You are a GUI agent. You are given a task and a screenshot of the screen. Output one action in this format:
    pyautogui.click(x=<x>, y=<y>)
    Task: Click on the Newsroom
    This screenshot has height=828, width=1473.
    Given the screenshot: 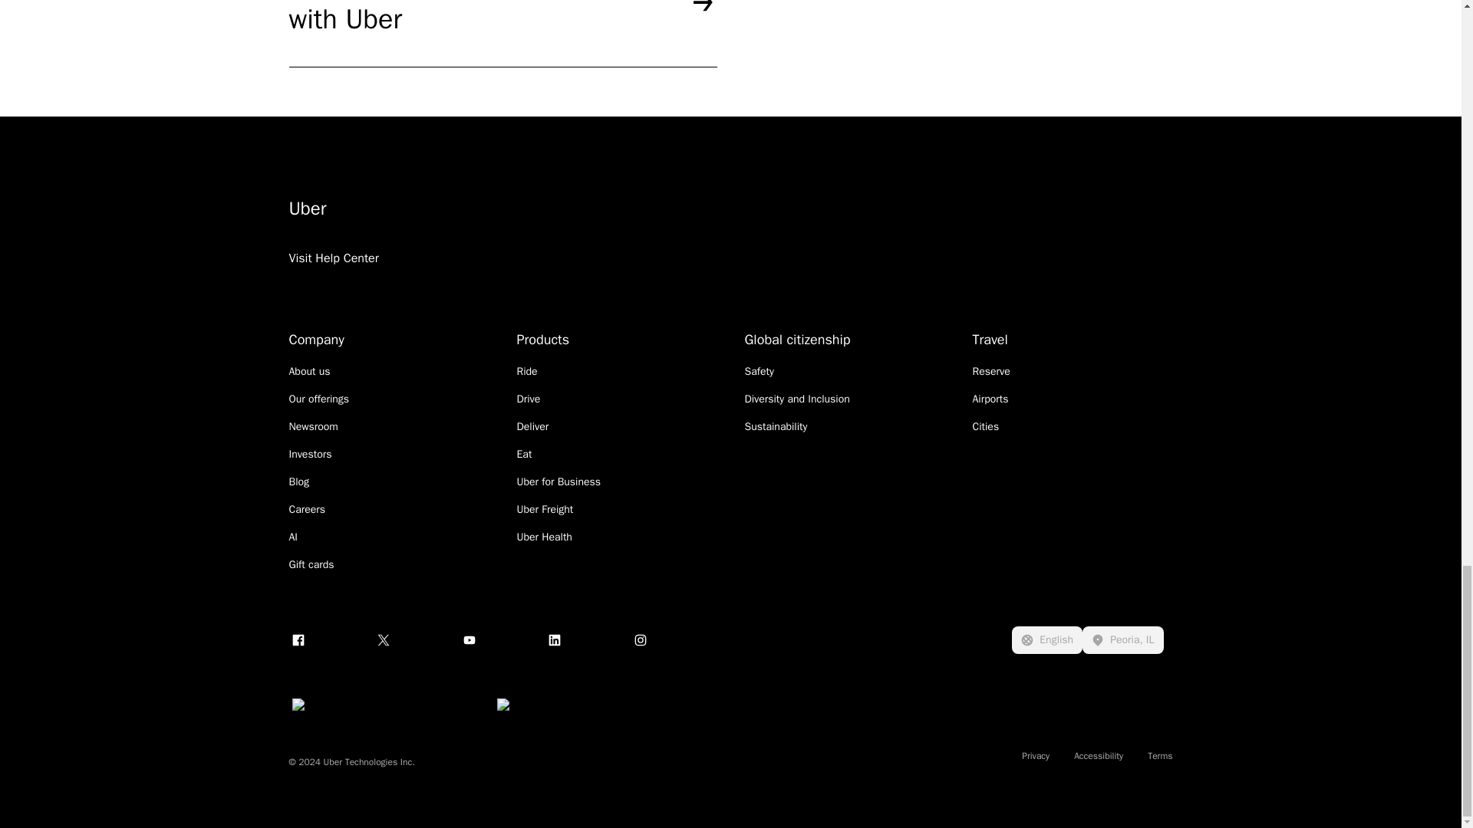 What is the action you would take?
    pyautogui.click(x=313, y=426)
    